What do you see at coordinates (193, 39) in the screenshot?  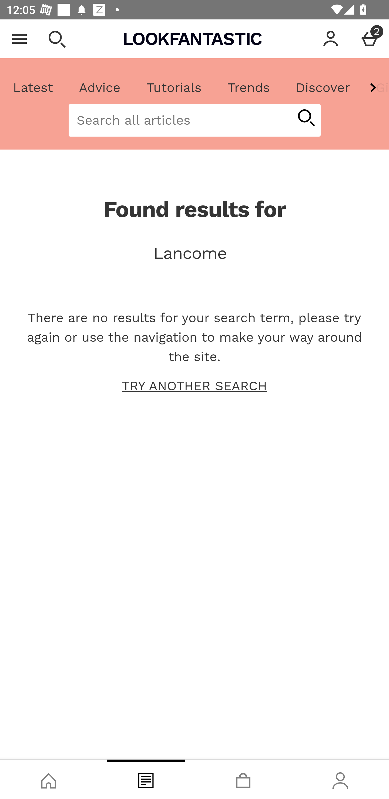 I see `Lookfantastic USA Home page` at bounding box center [193, 39].